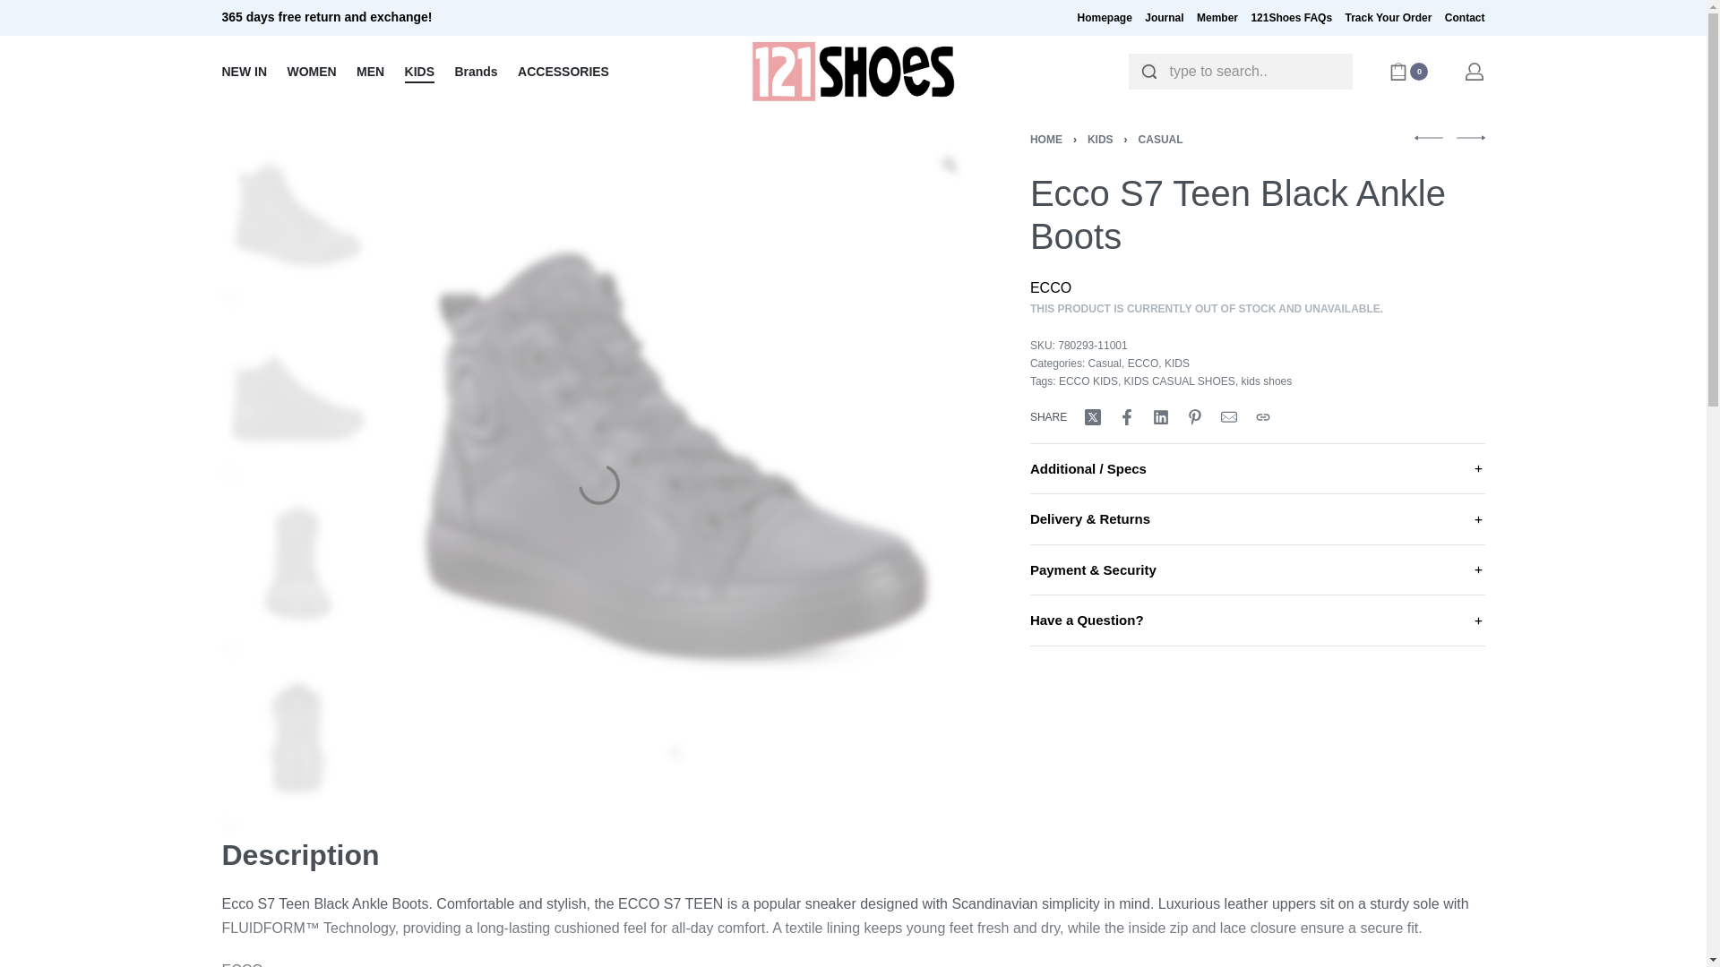  Describe the element at coordinates (676, 754) in the screenshot. I see `OPEN GALLERY` at that location.